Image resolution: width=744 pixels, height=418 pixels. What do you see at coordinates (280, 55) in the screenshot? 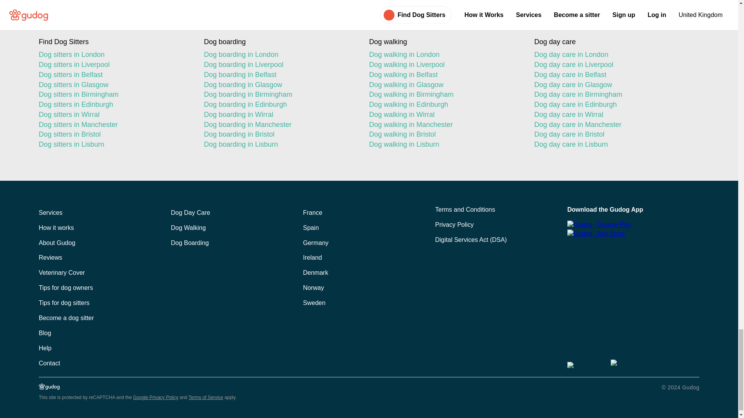
I see `Dog boarding in London` at bounding box center [280, 55].